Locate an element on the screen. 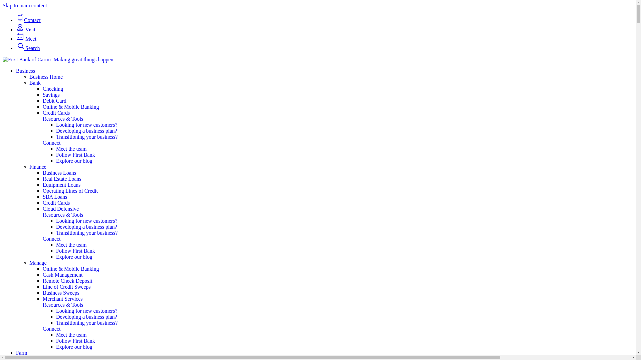 This screenshot has width=641, height=360. Follow First Bank is located at coordinates (75, 341).